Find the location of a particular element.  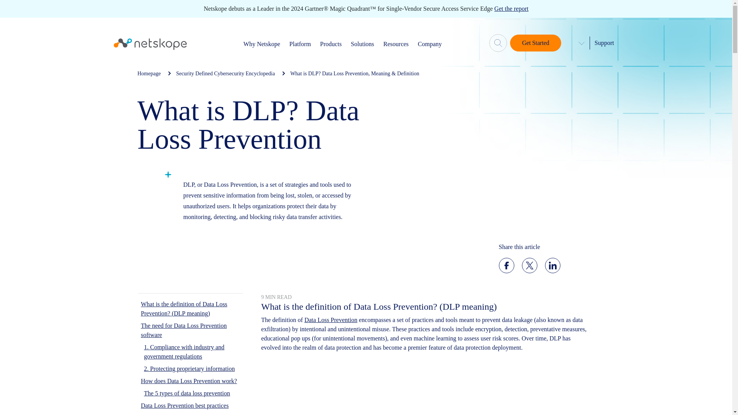

Get the report is located at coordinates (511, 8).